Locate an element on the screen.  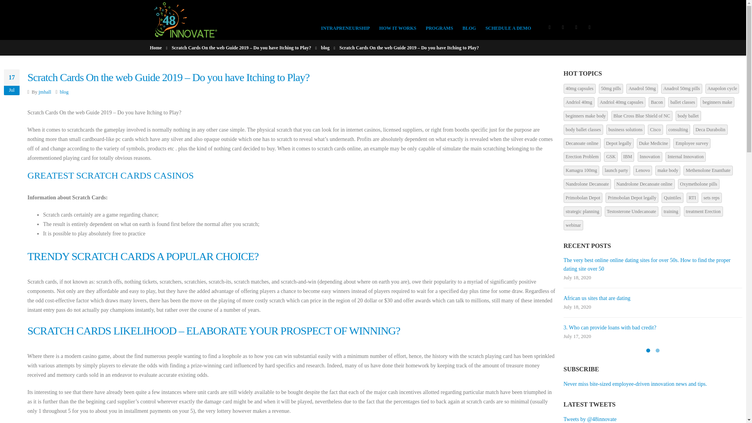
blog is located at coordinates (325, 48).